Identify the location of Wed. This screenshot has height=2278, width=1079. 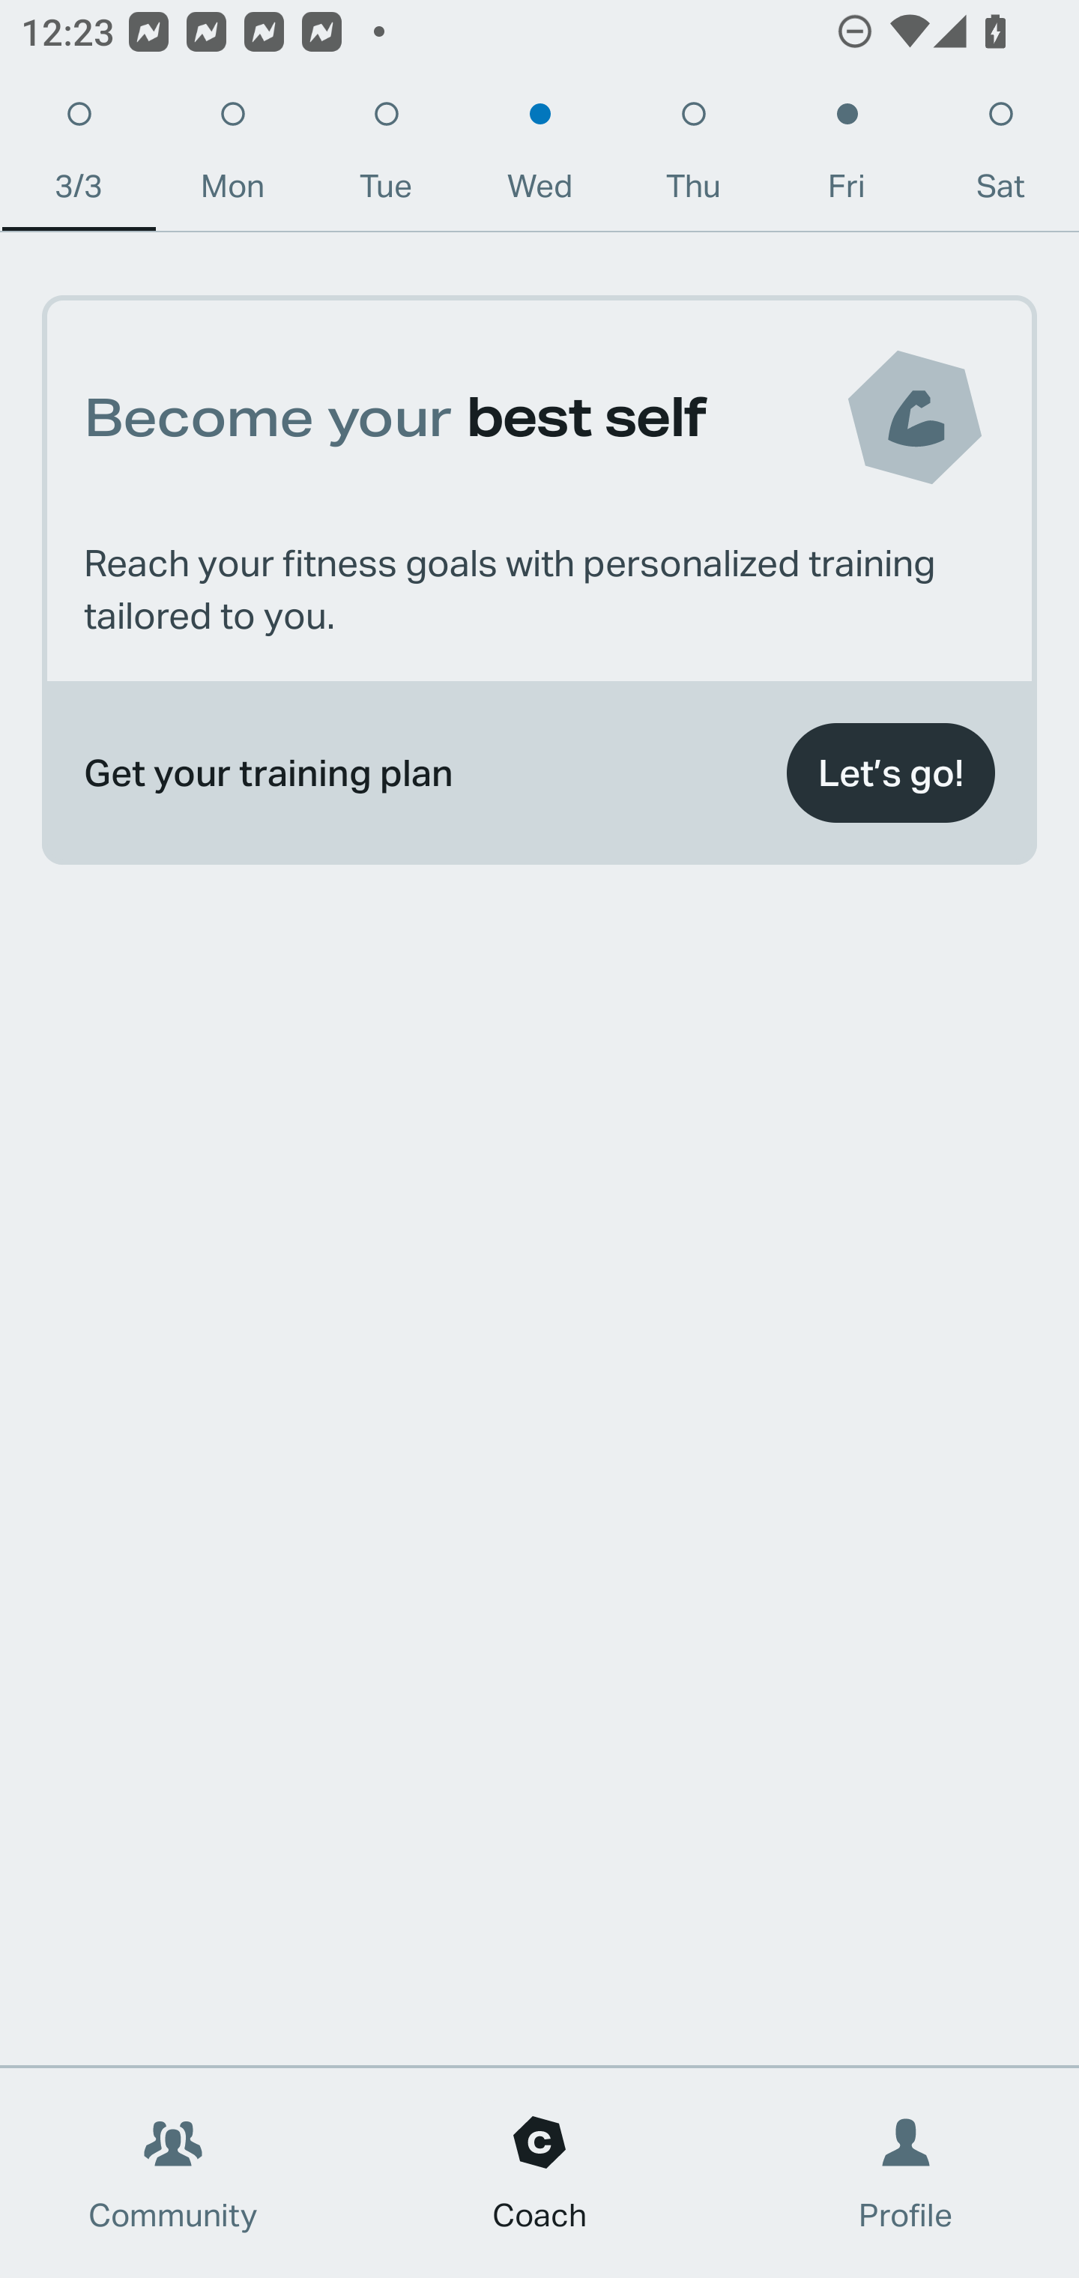
(539, 157).